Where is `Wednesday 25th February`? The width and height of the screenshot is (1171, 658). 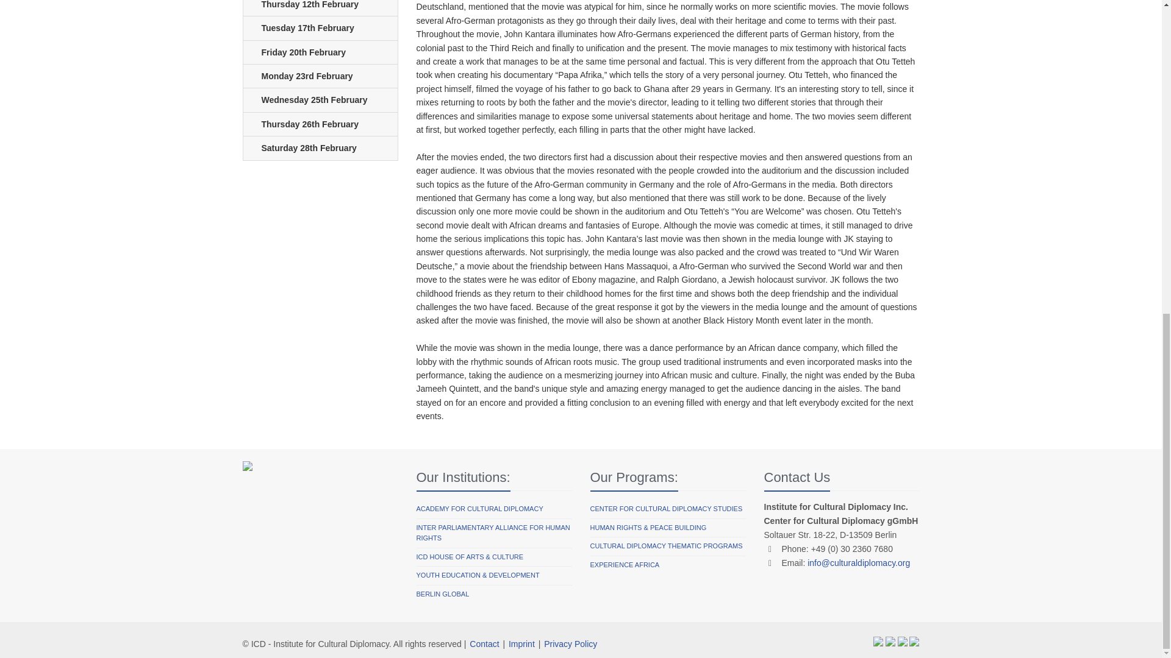 Wednesday 25th February is located at coordinates (320, 100).